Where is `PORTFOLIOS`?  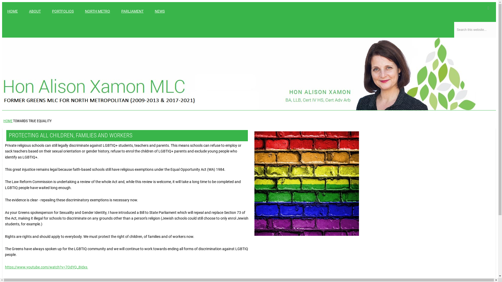 PORTFOLIOS is located at coordinates (63, 11).